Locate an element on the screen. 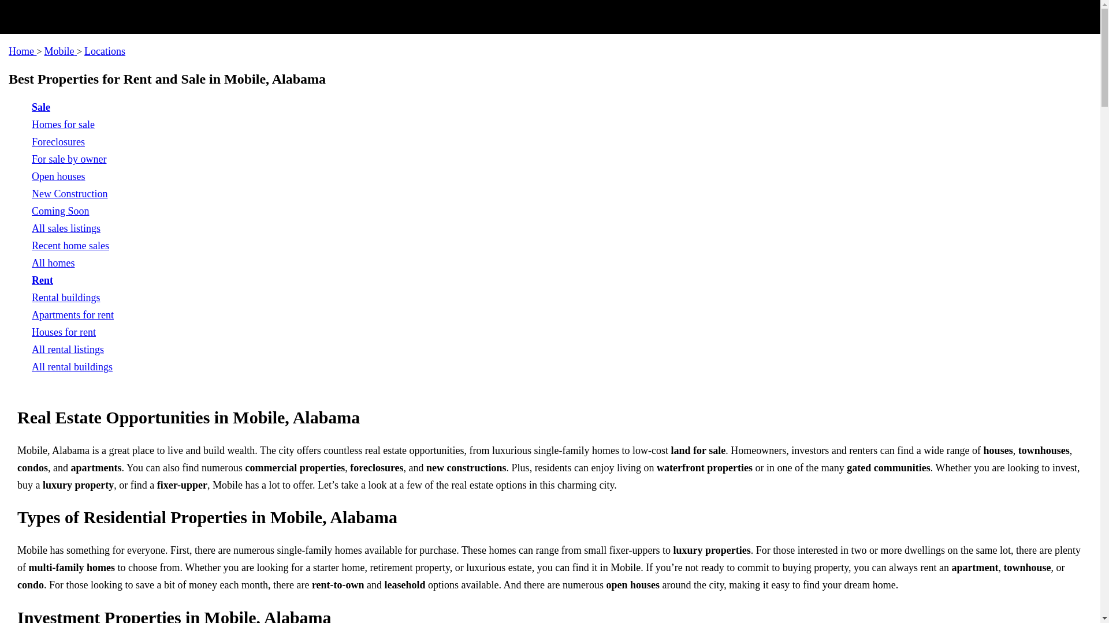 The width and height of the screenshot is (1109, 623). Open houses is located at coordinates (58, 177).